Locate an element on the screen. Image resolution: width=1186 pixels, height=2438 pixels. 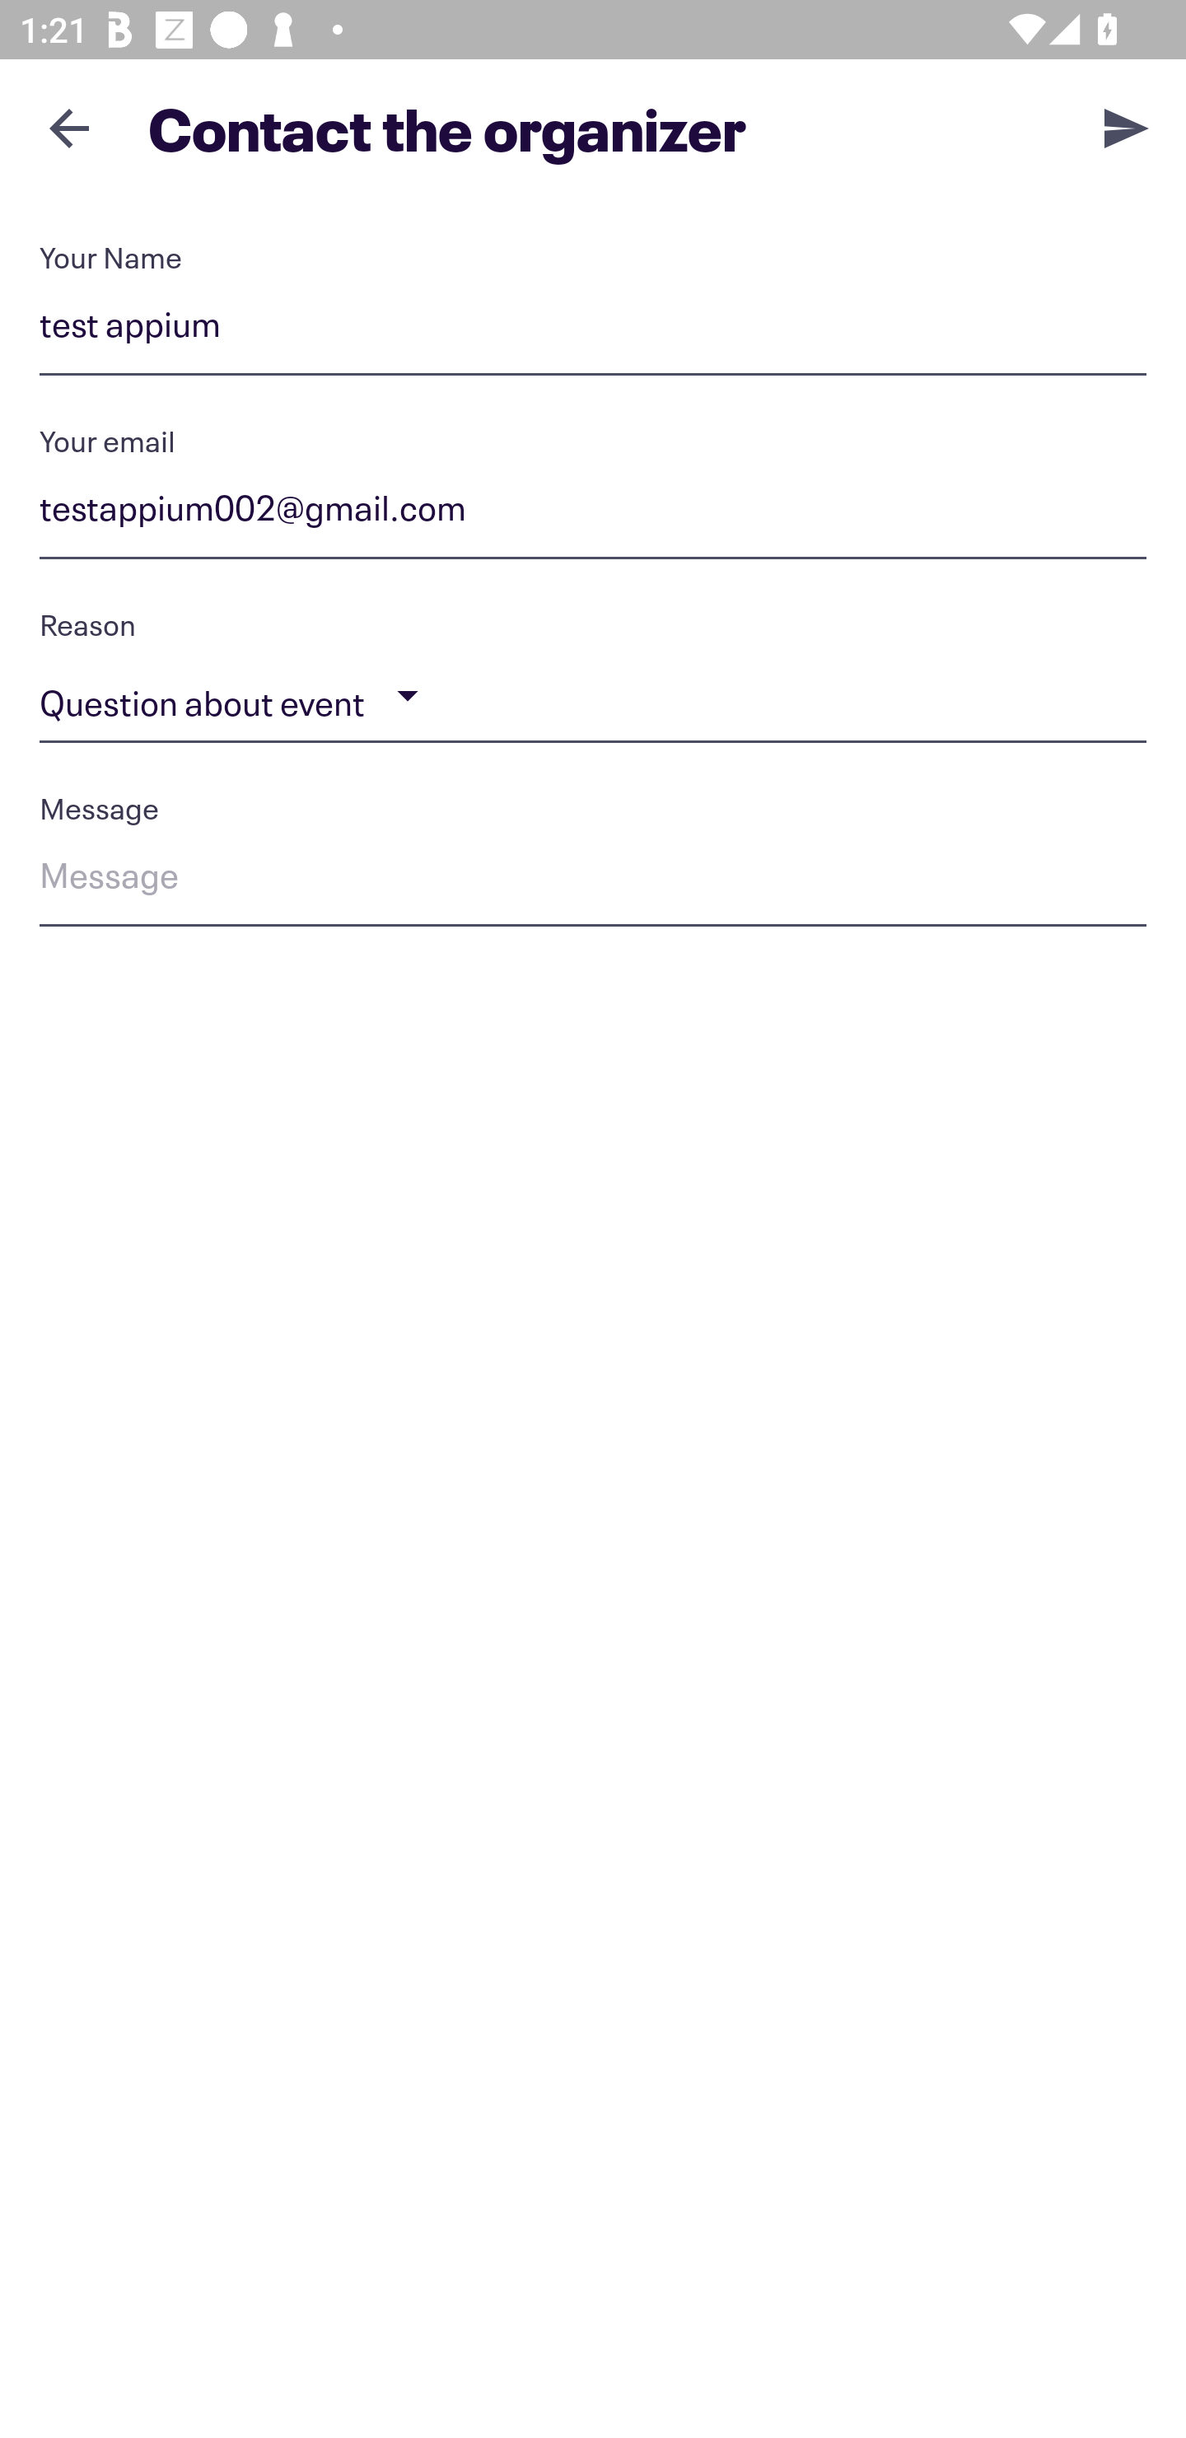
Navigate up is located at coordinates (69, 128).